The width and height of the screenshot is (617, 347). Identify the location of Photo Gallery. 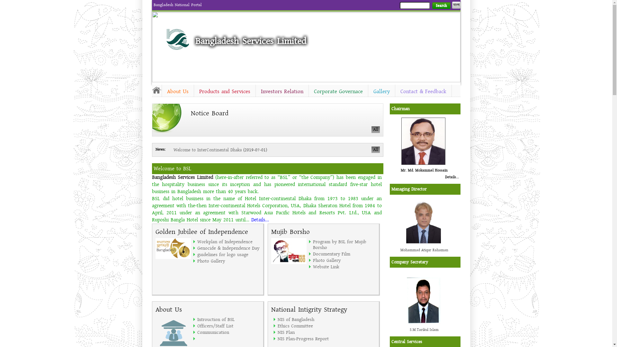
(344, 260).